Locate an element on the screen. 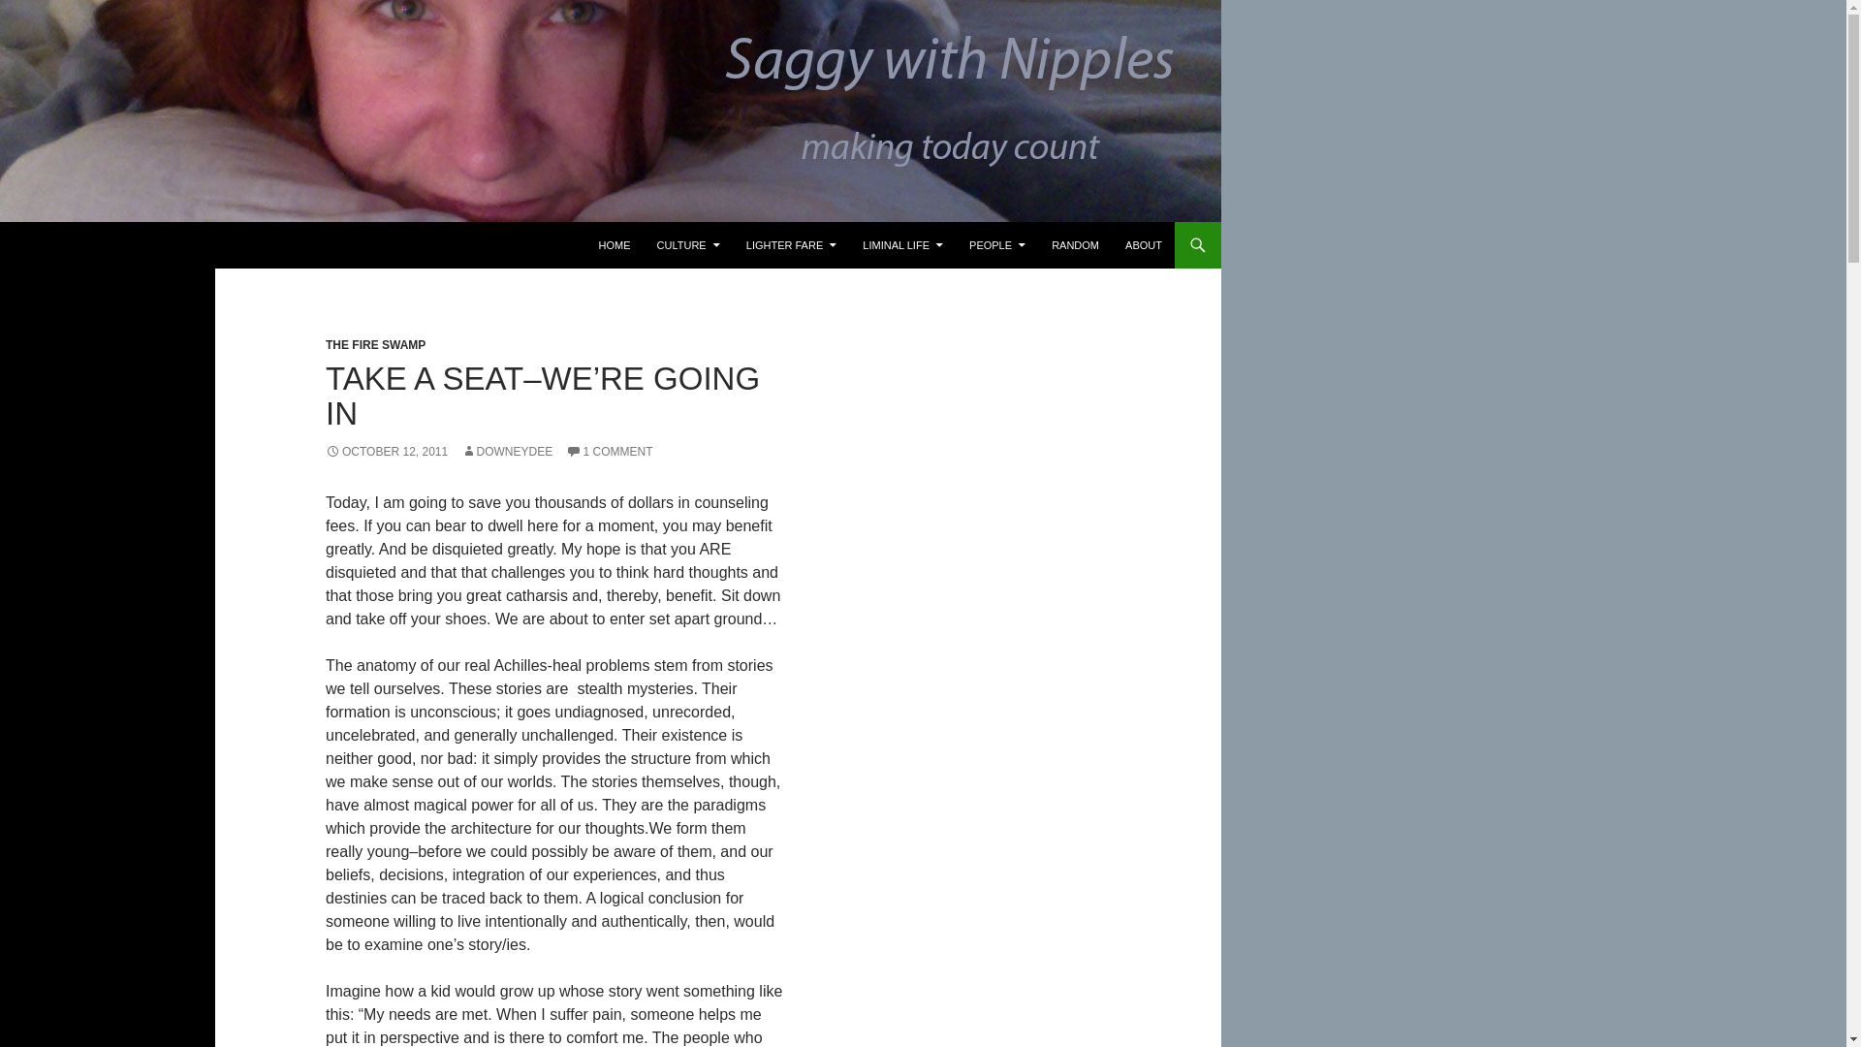  DOWNEYDEE is located at coordinates (507, 452).